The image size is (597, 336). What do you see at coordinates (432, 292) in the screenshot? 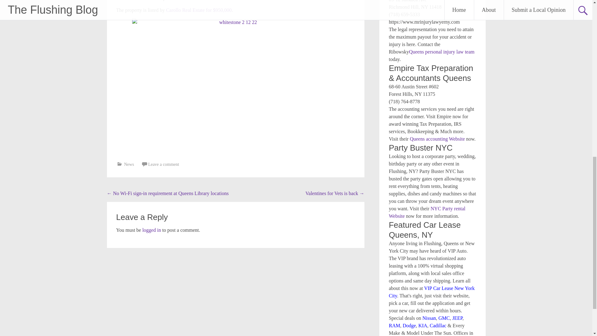
I see `VIP Car Lease New York City` at bounding box center [432, 292].